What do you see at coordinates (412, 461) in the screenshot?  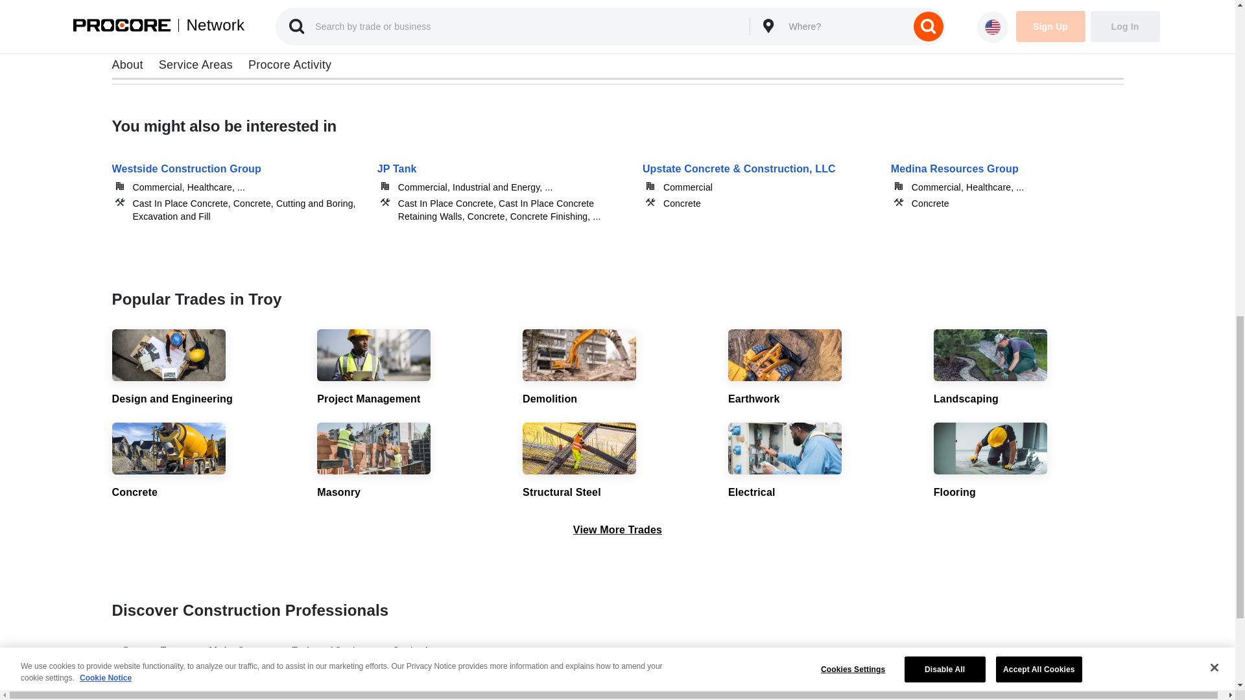 I see `Masonry` at bounding box center [412, 461].